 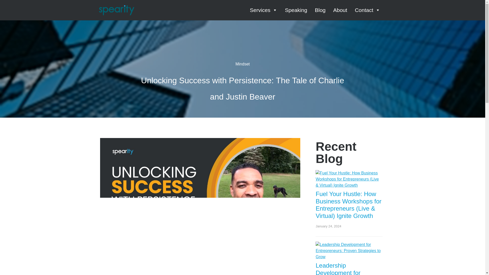 I want to click on About, so click(x=340, y=10).